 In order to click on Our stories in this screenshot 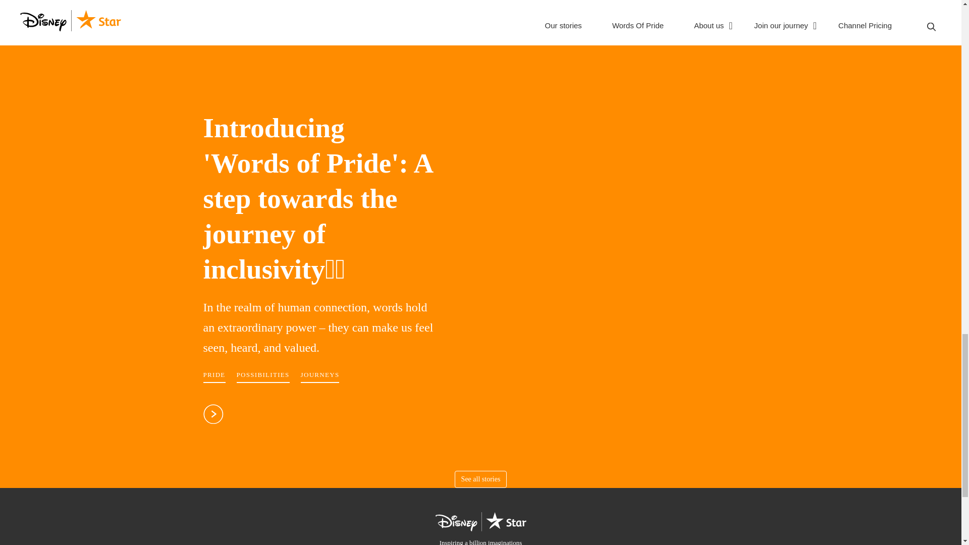, I will do `click(480, 479)`.